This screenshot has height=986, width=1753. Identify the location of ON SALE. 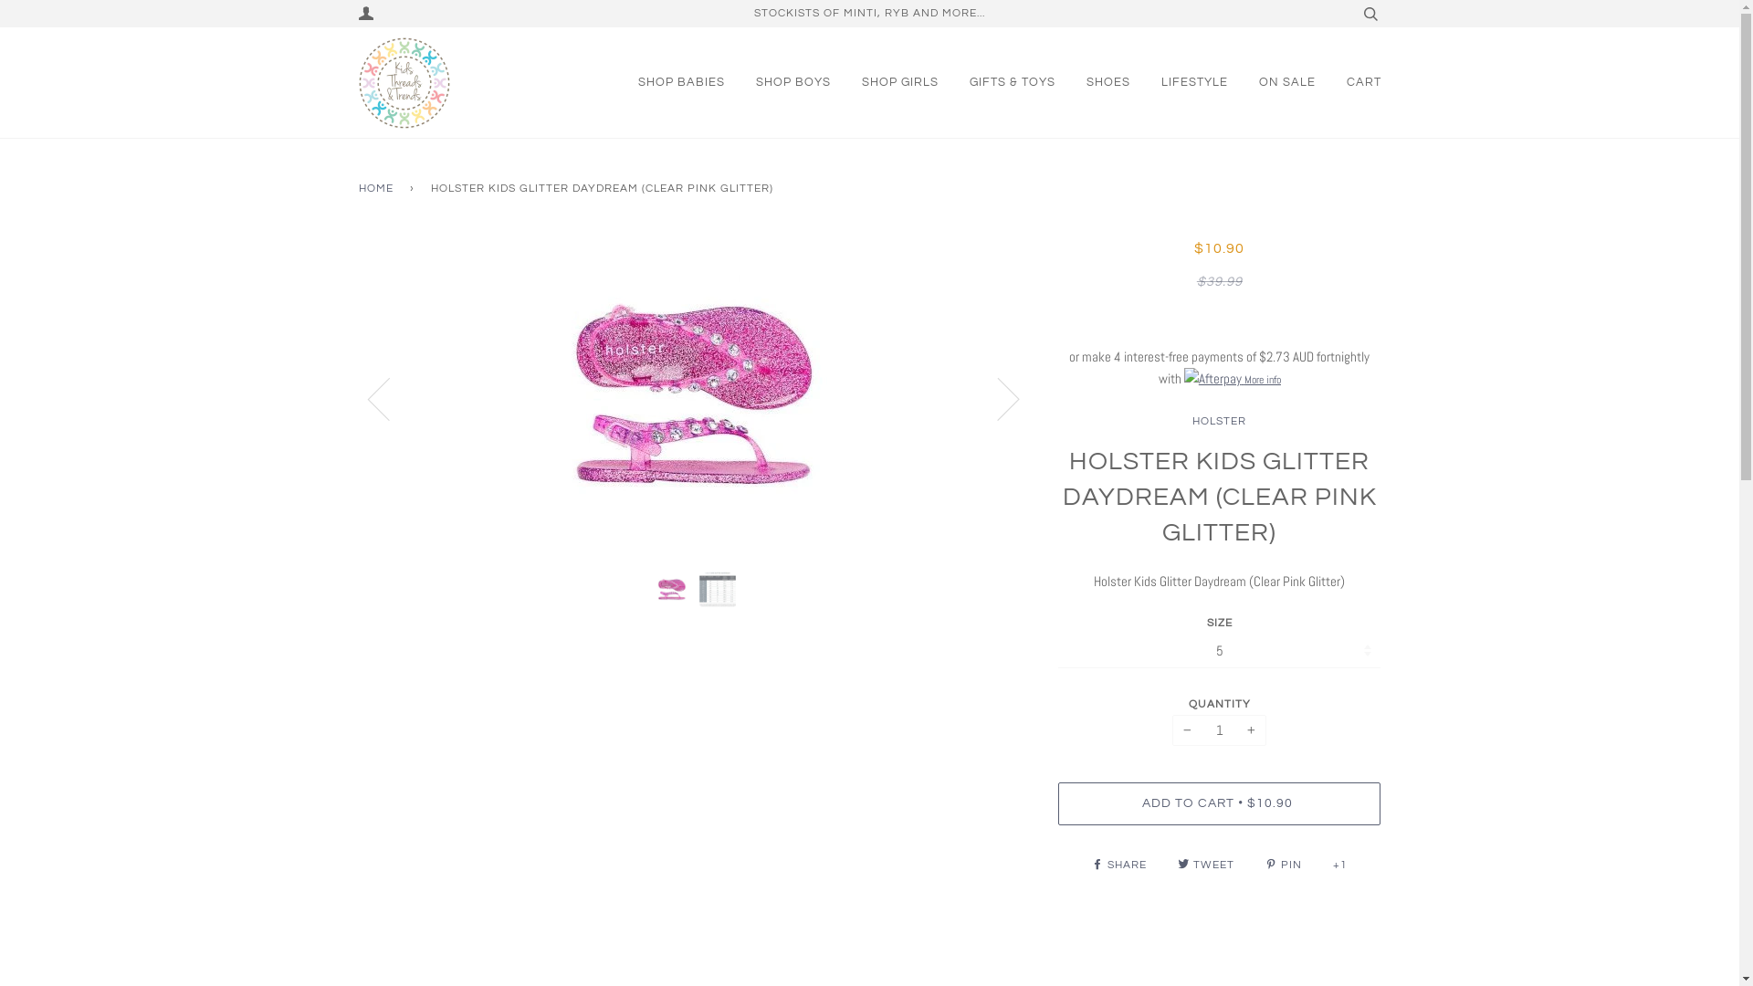
(1286, 82).